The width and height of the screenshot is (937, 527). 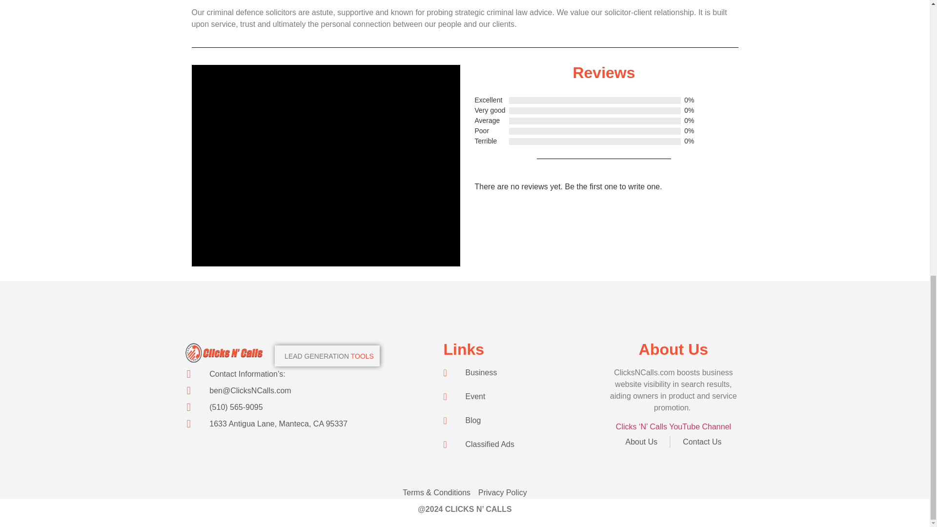 What do you see at coordinates (641, 442) in the screenshot?
I see `About Us` at bounding box center [641, 442].